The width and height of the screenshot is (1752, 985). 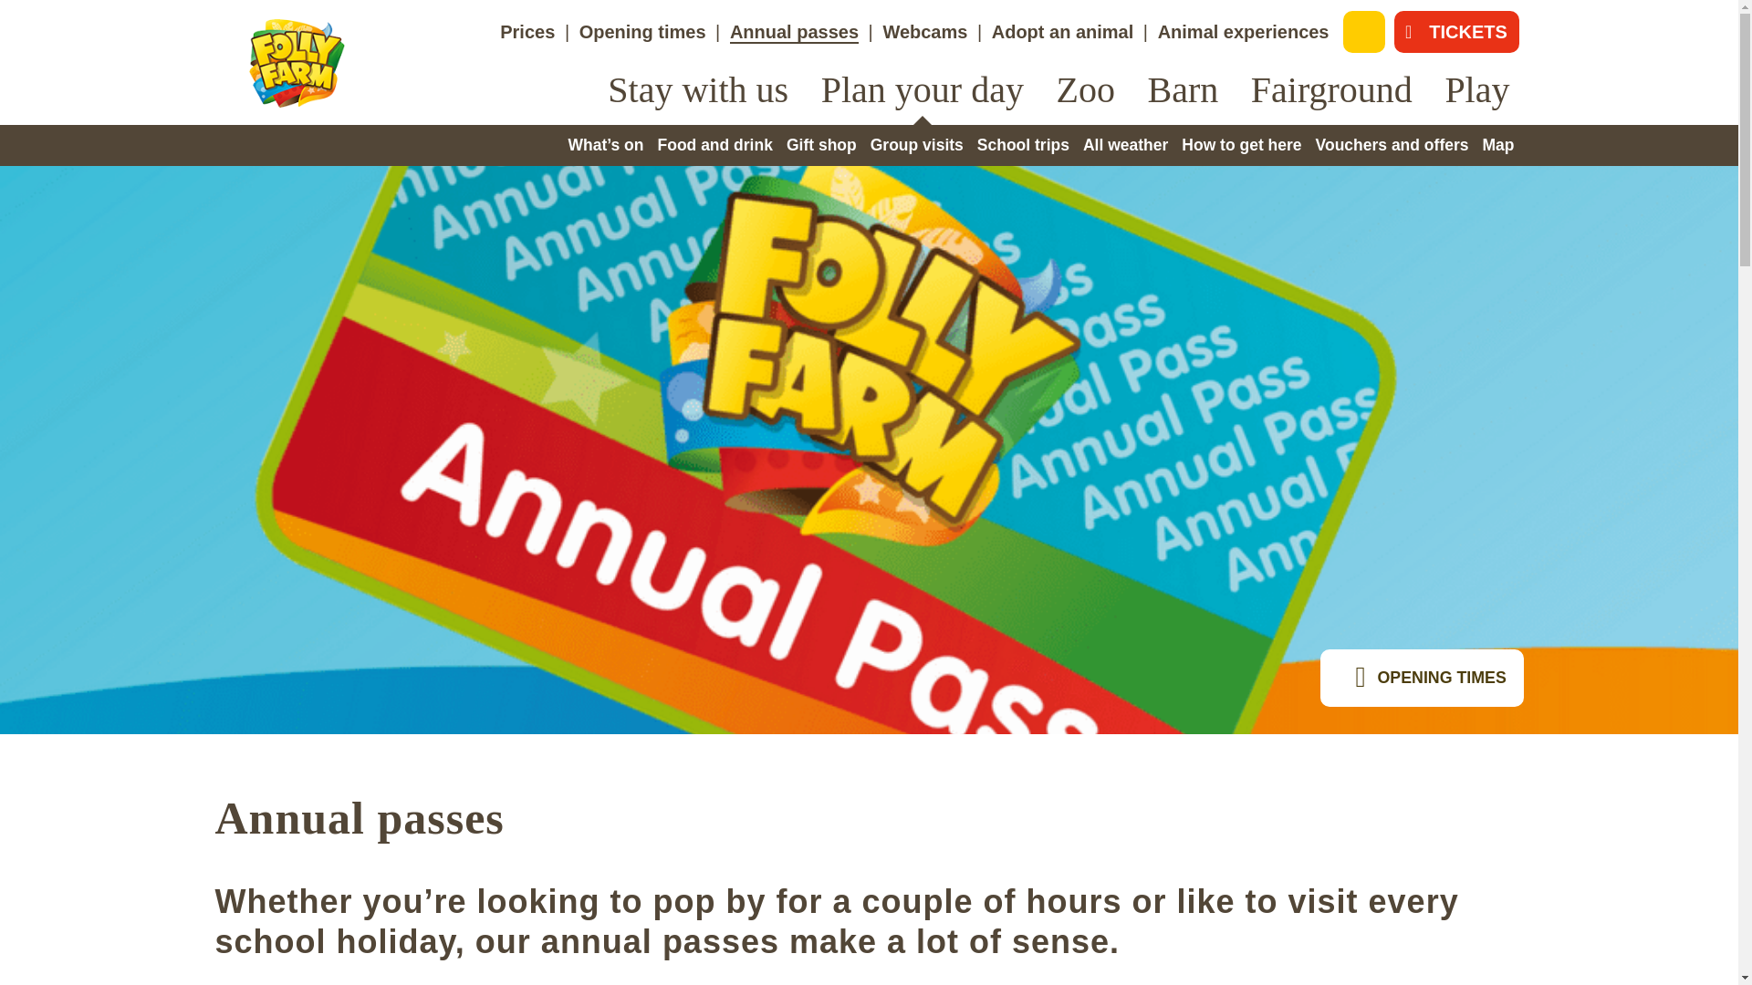 I want to click on How to get here, so click(x=1241, y=144).